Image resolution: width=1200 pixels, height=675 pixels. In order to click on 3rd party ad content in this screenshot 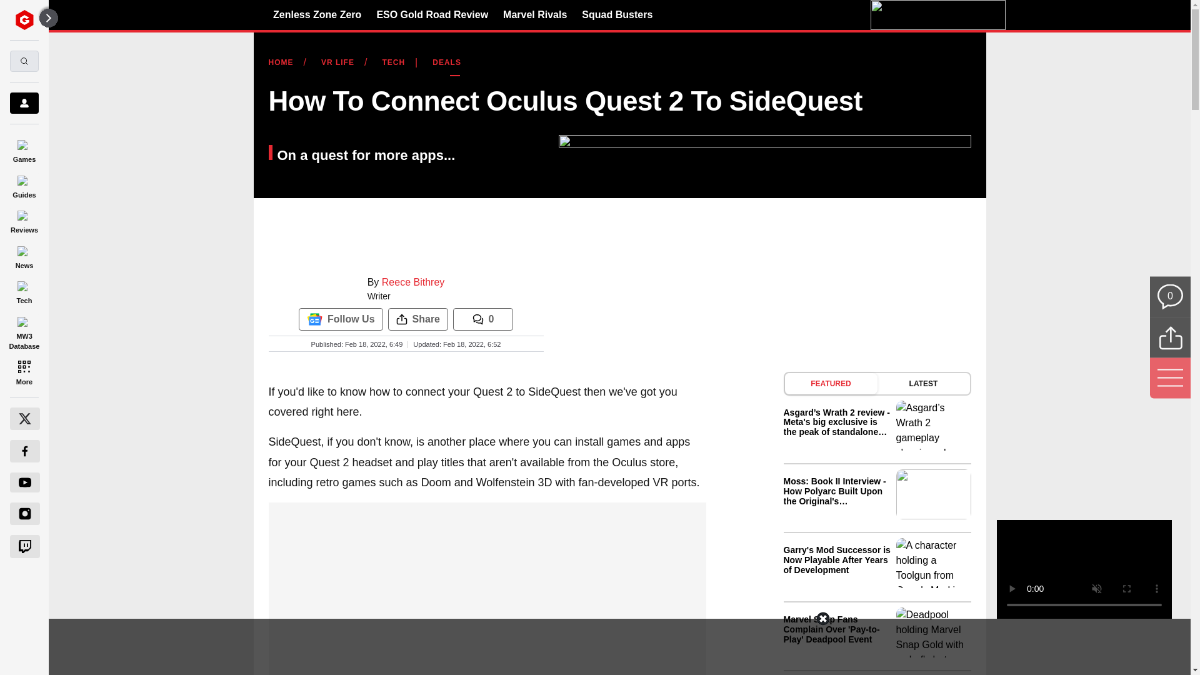, I will do `click(594, 647)`.